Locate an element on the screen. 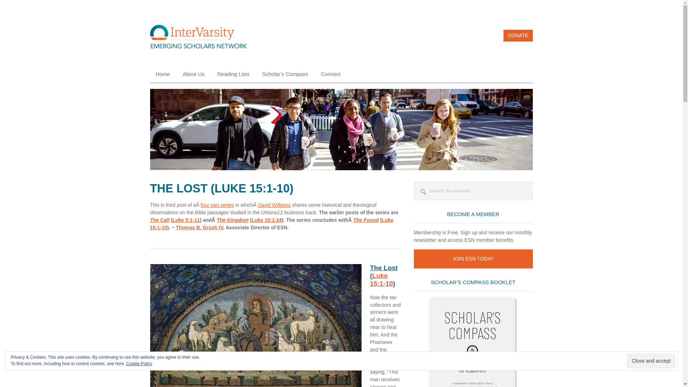  The Found is located at coordinates (366, 220).